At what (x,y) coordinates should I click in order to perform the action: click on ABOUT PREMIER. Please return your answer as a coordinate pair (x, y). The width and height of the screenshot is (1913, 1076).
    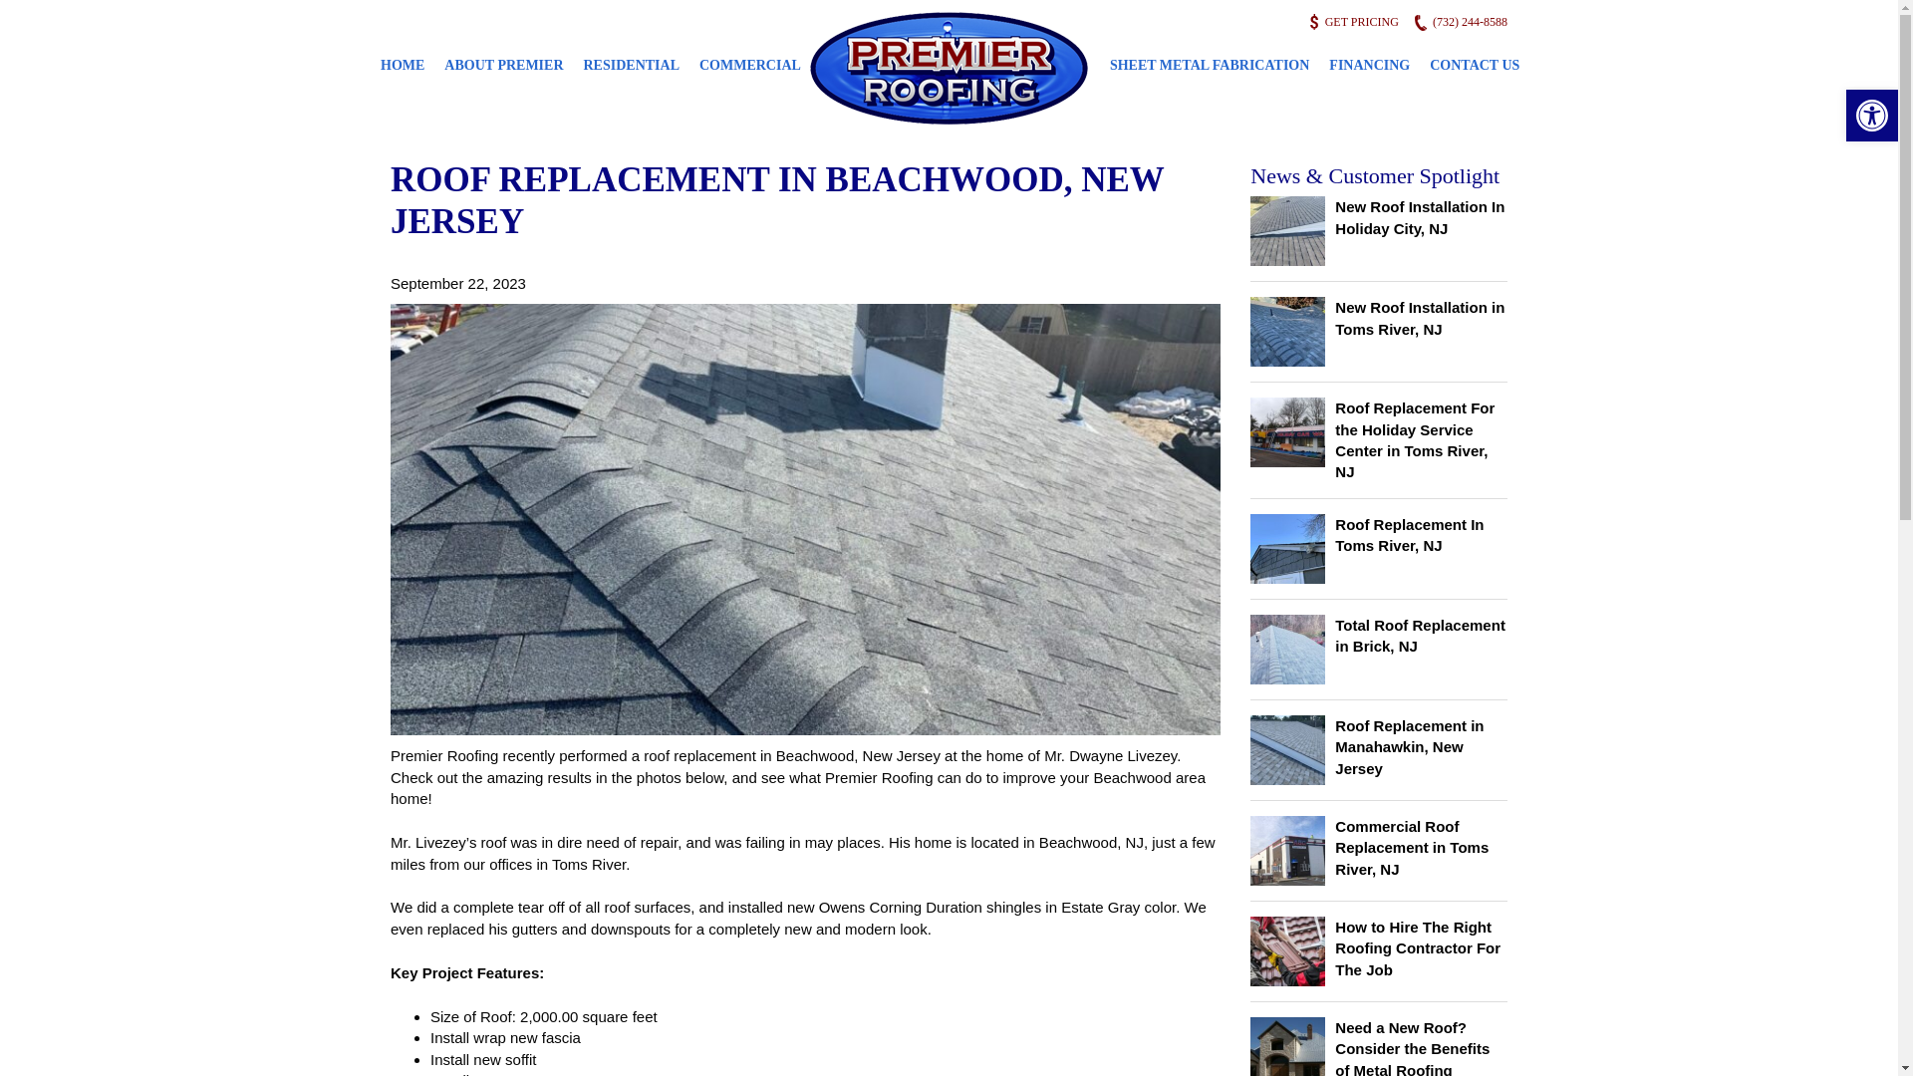
    Looking at the image, I should click on (502, 53).